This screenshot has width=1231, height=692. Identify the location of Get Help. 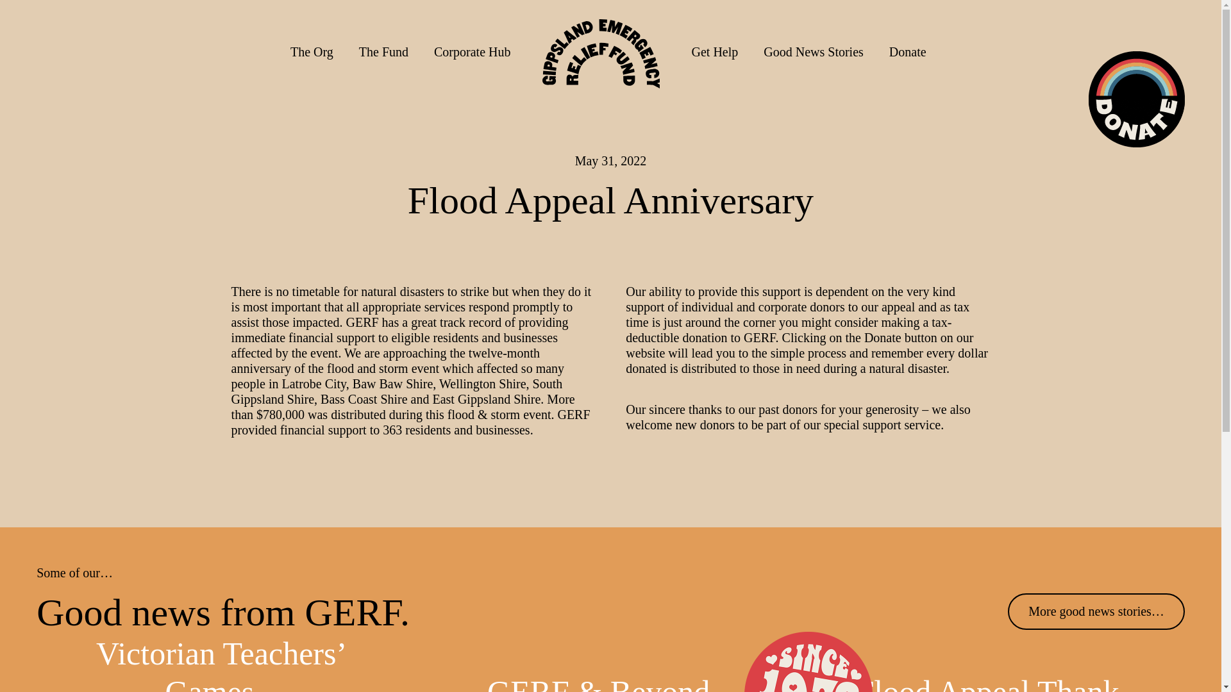
(716, 51).